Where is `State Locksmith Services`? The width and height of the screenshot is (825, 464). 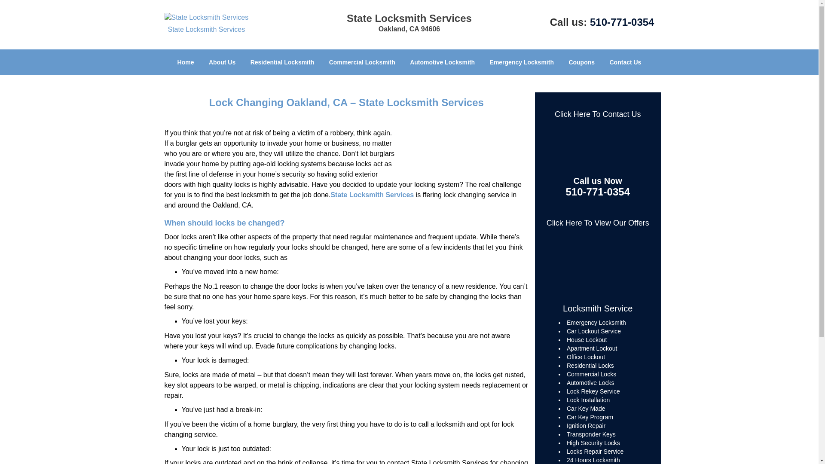 State Locksmith Services is located at coordinates (372, 195).